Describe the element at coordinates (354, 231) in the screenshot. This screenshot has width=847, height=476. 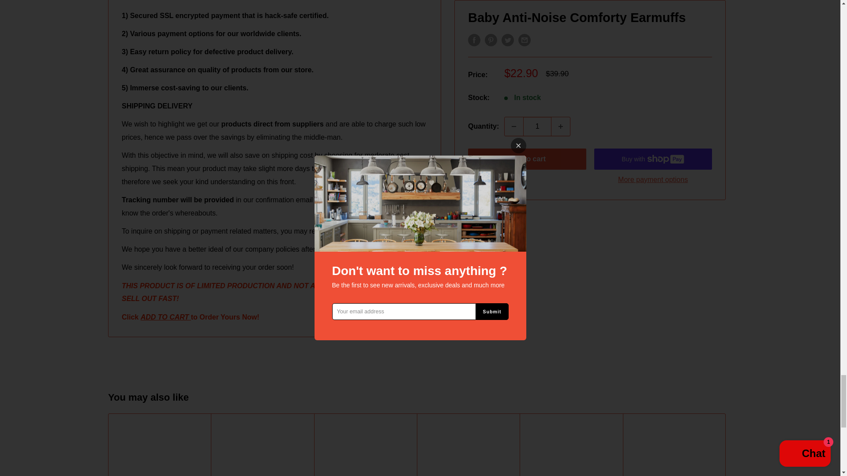
I see `FAQs` at that location.